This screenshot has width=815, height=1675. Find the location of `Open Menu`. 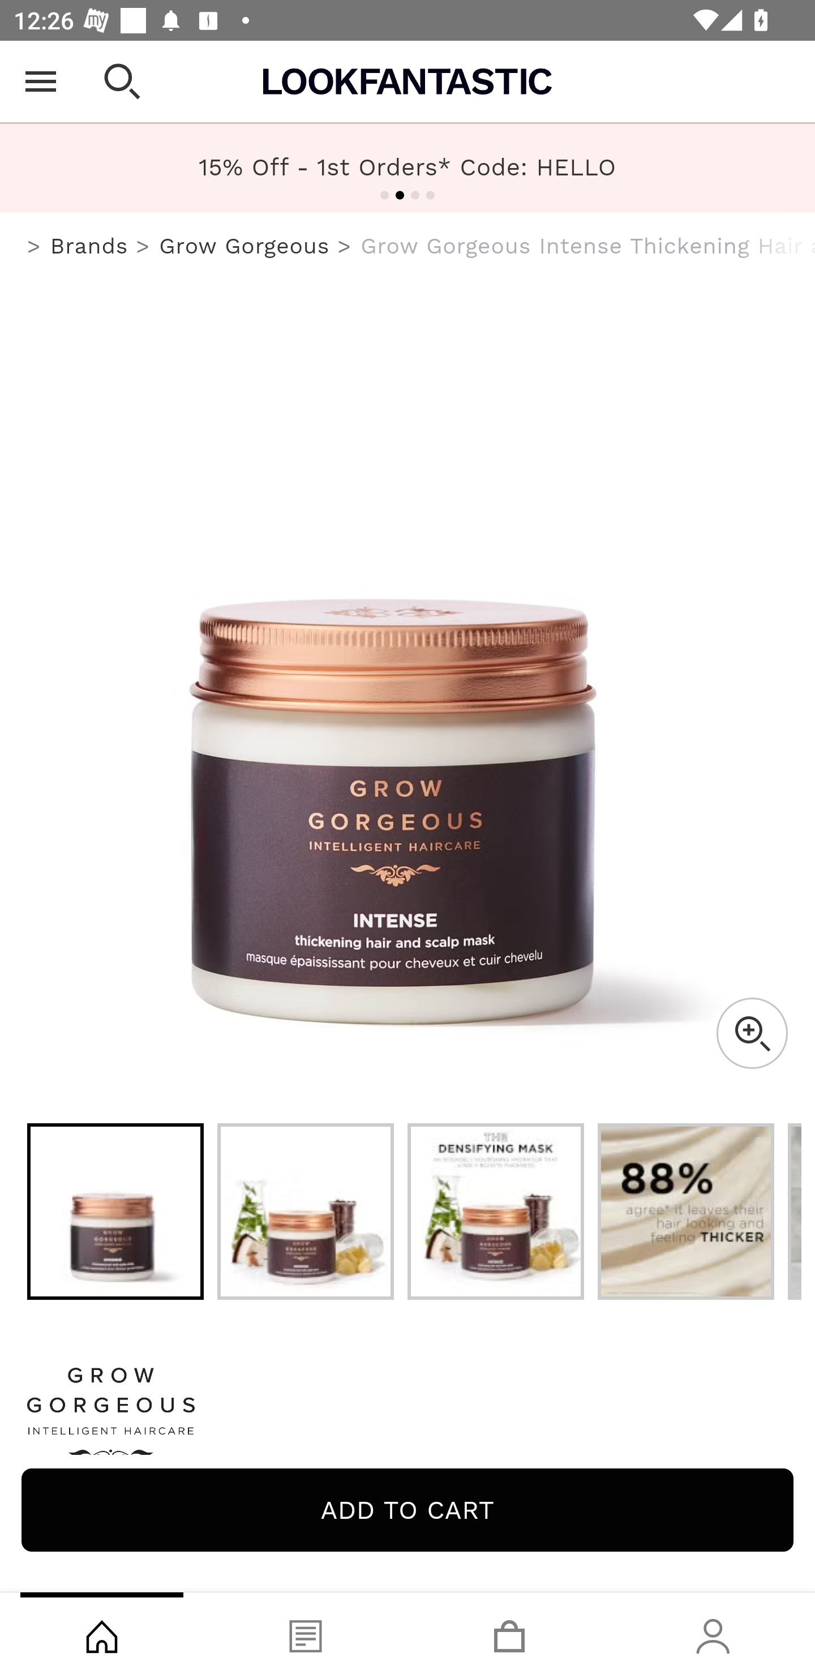

Open Menu is located at coordinates (41, 81).